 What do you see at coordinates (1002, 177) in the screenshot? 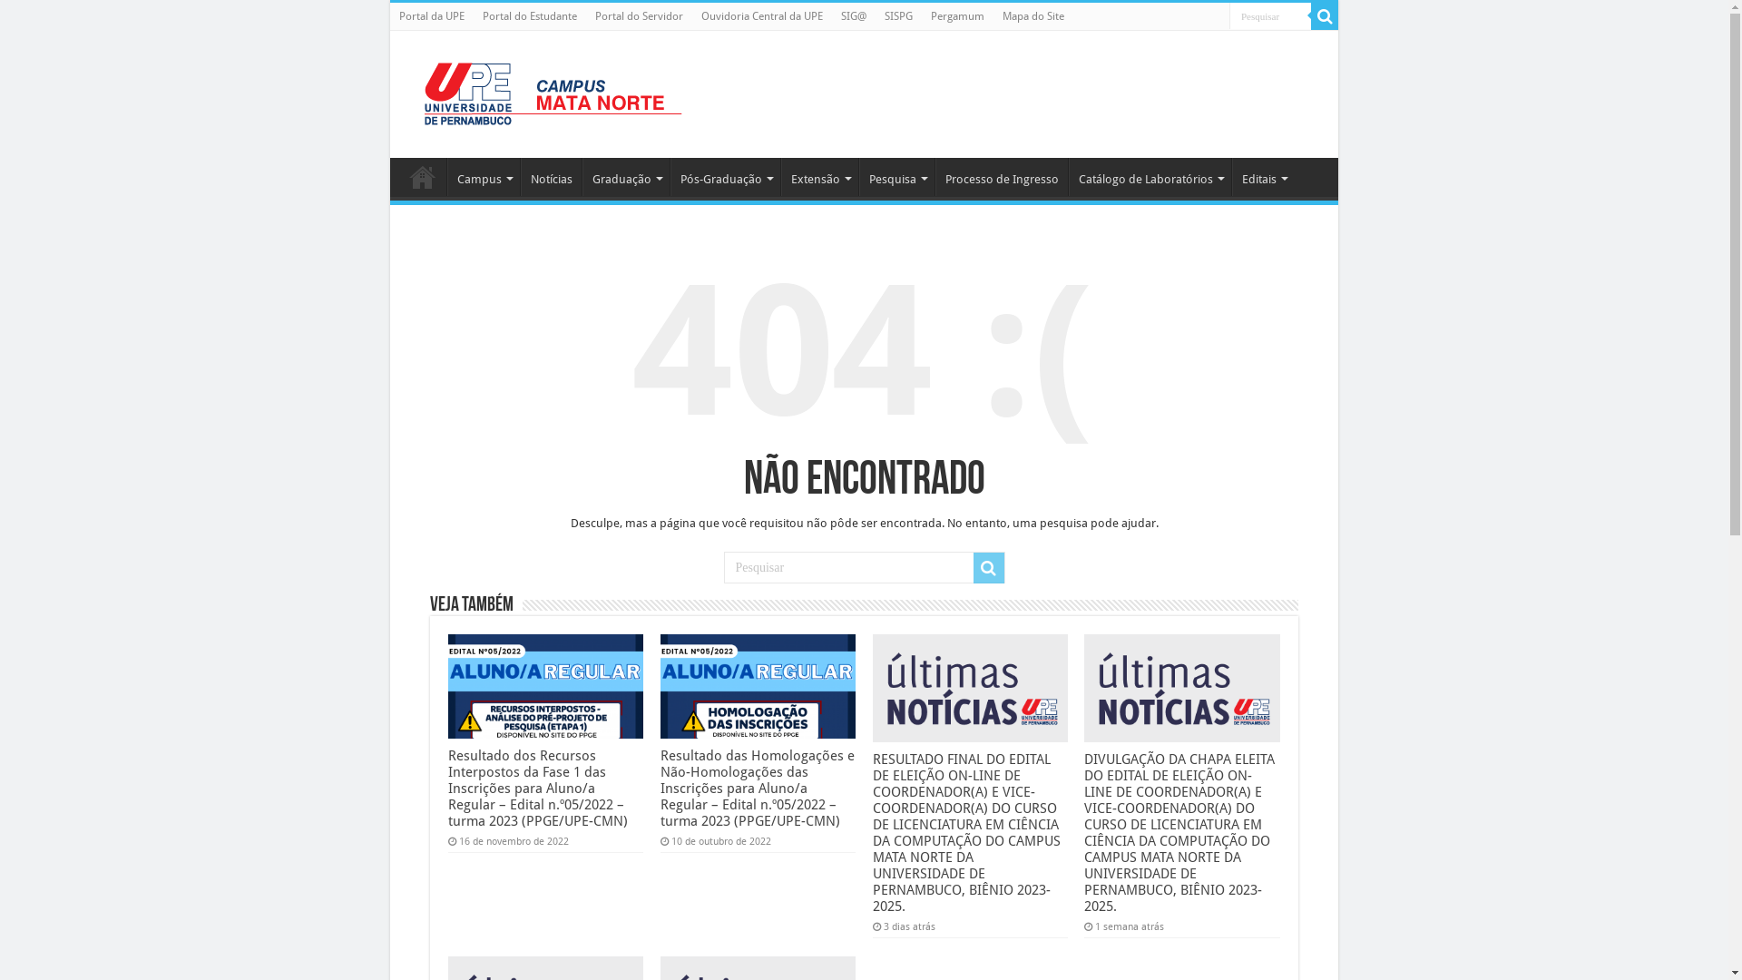
I see `Processo de Ingresso` at bounding box center [1002, 177].